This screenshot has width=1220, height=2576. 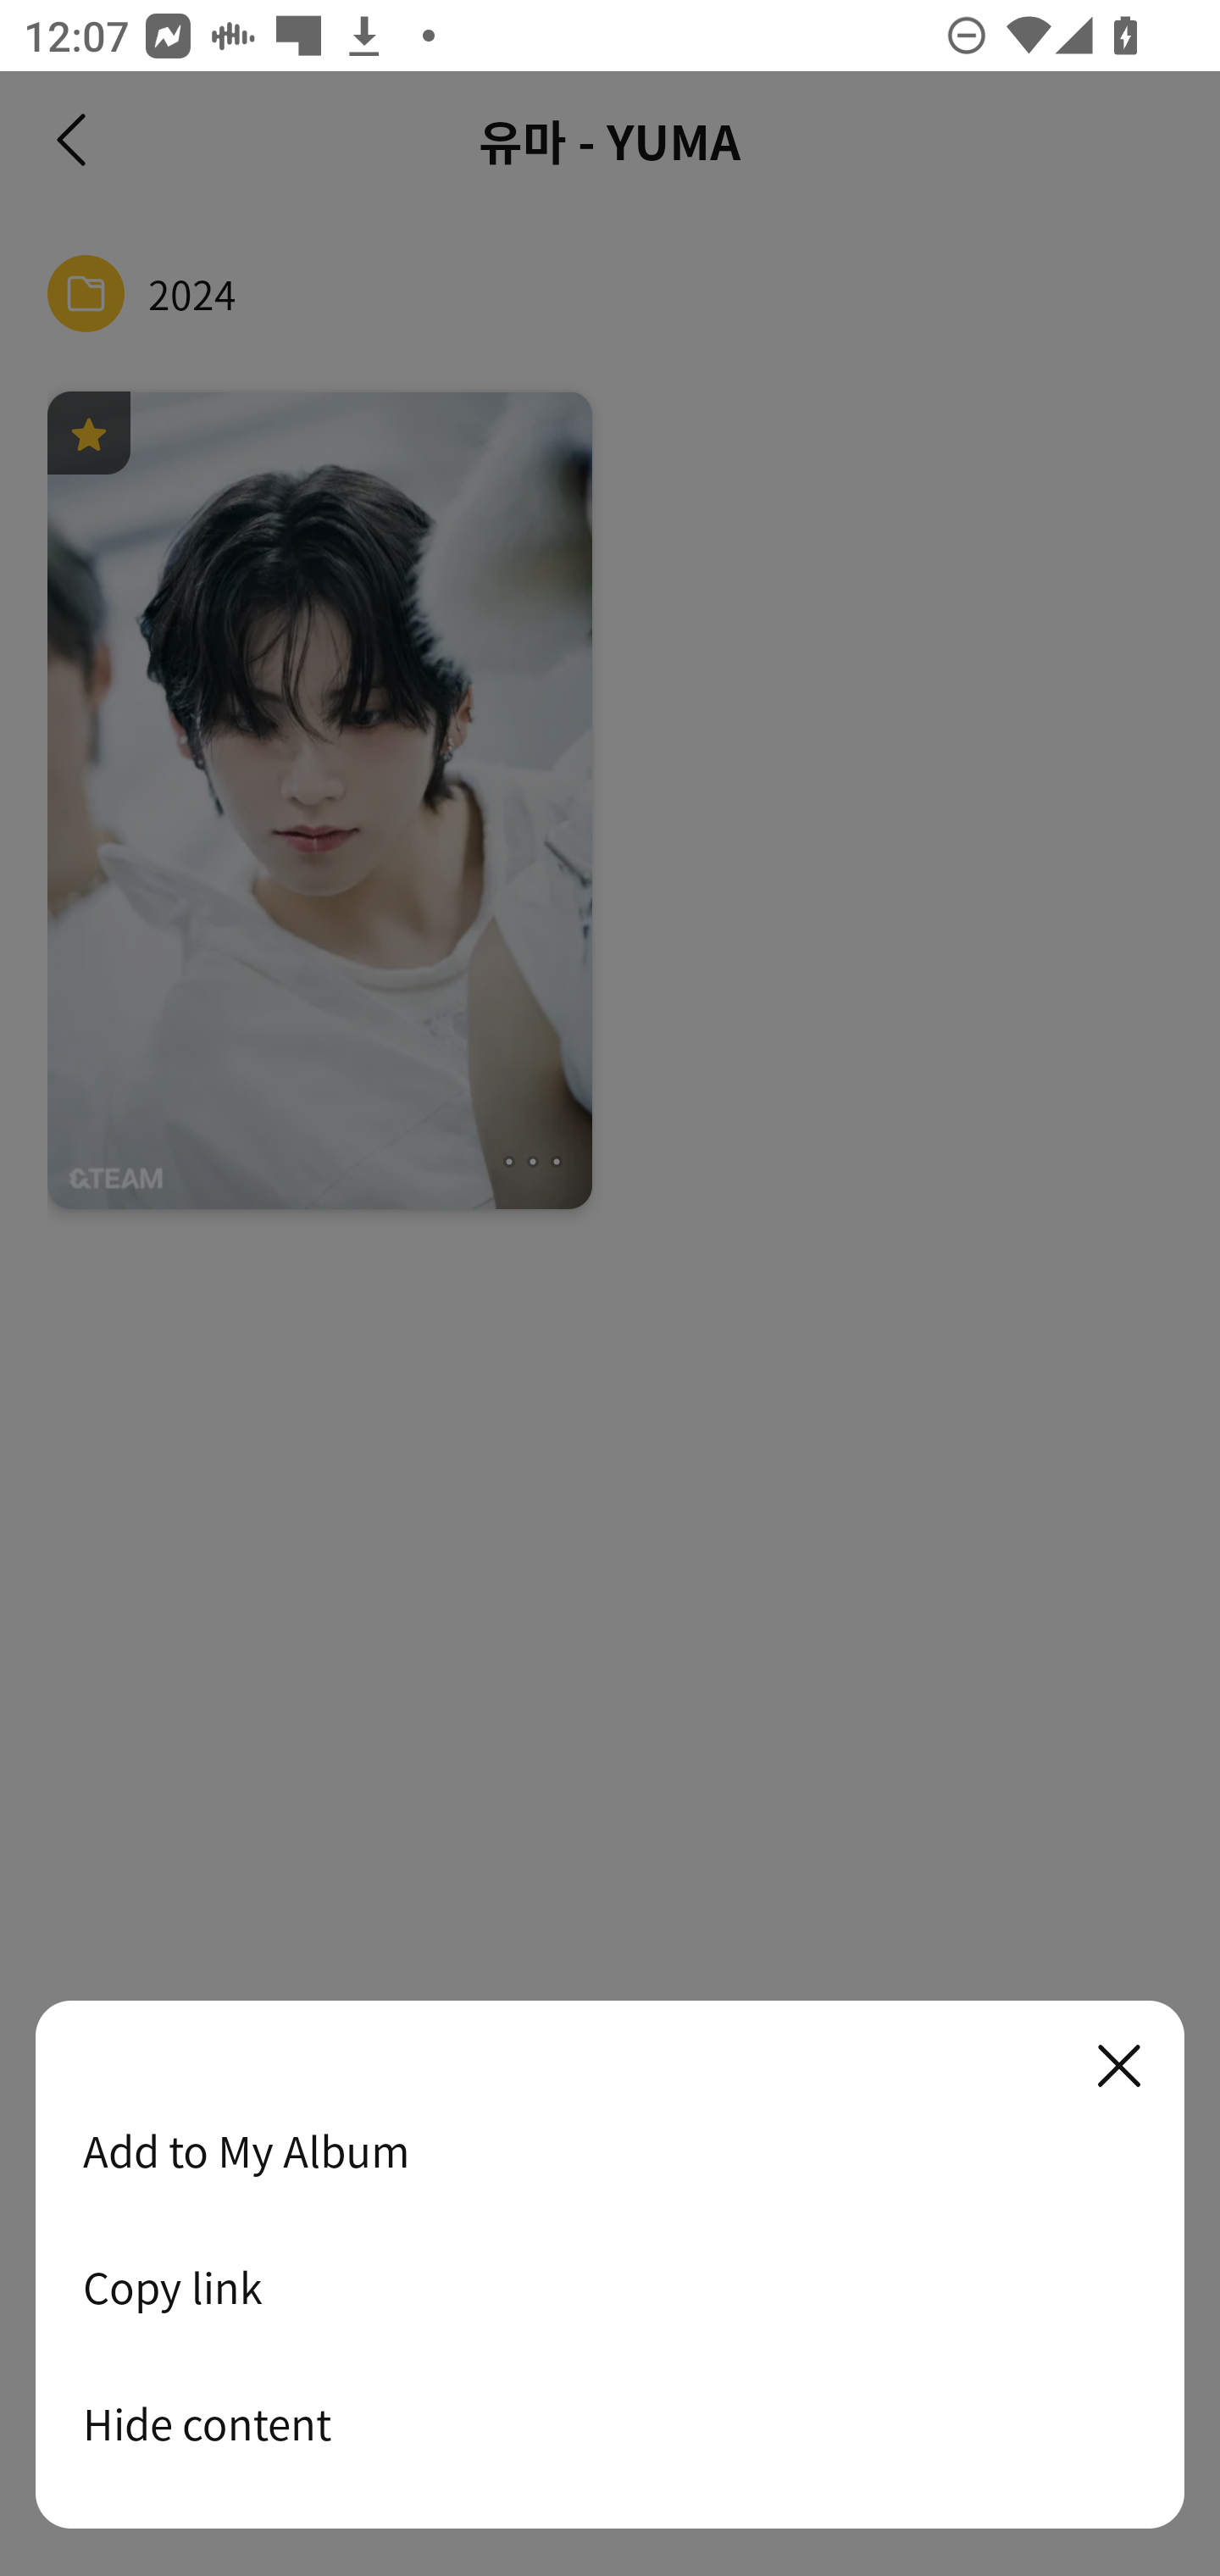 What do you see at coordinates (610, 2287) in the screenshot?
I see `Copy link` at bounding box center [610, 2287].